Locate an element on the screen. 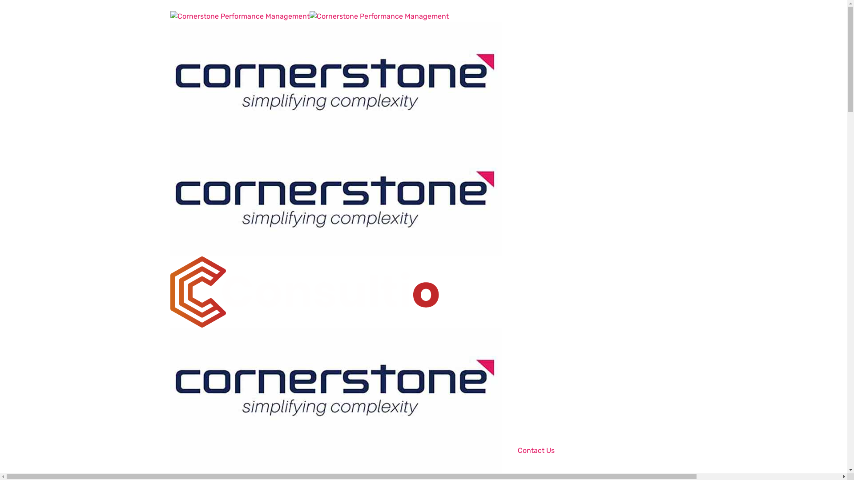 Image resolution: width=854 pixels, height=480 pixels. Contact Us is located at coordinates (536, 451).